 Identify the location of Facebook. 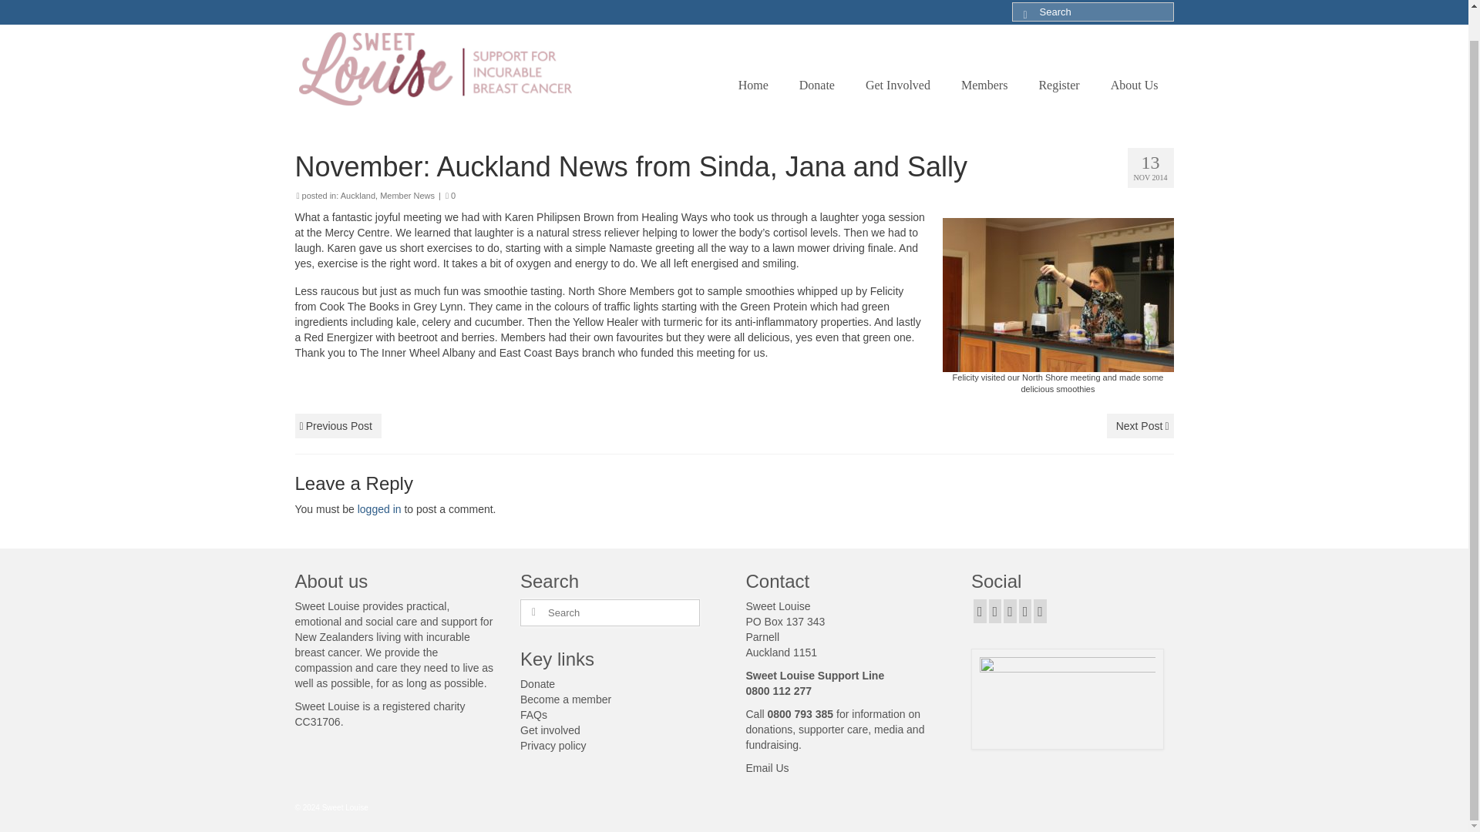
(980, 610).